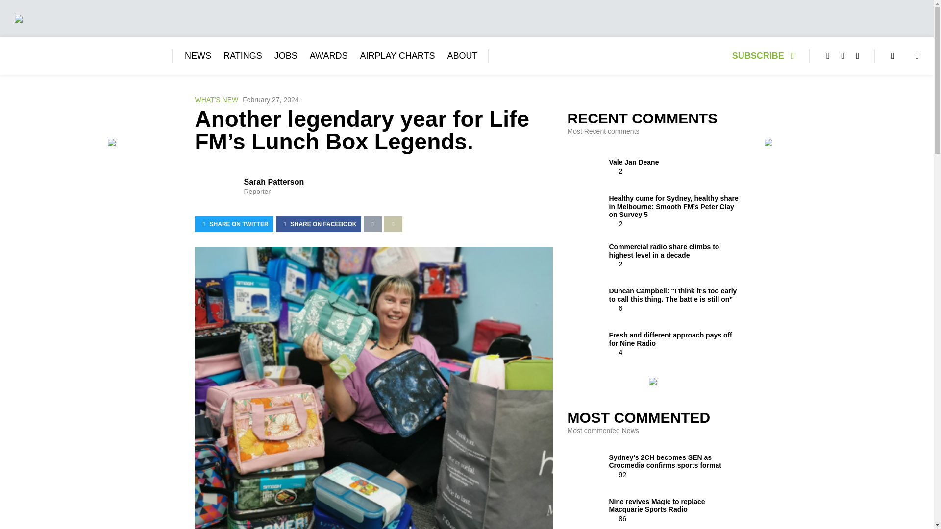  What do you see at coordinates (462, 56) in the screenshot?
I see `ABOUT` at bounding box center [462, 56].